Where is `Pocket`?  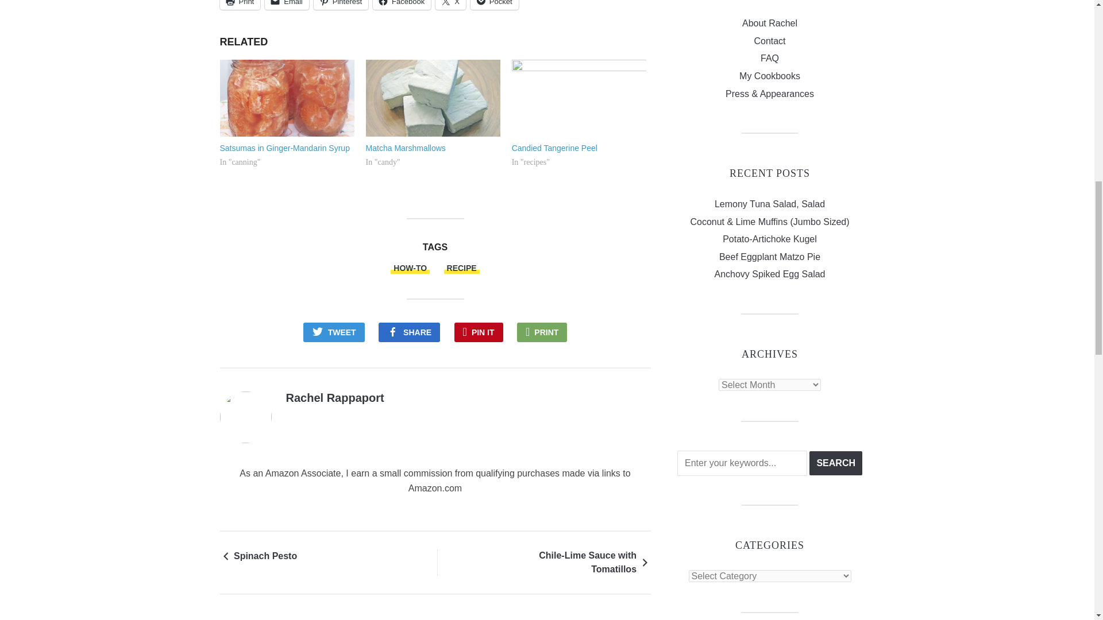 Pocket is located at coordinates (494, 5).